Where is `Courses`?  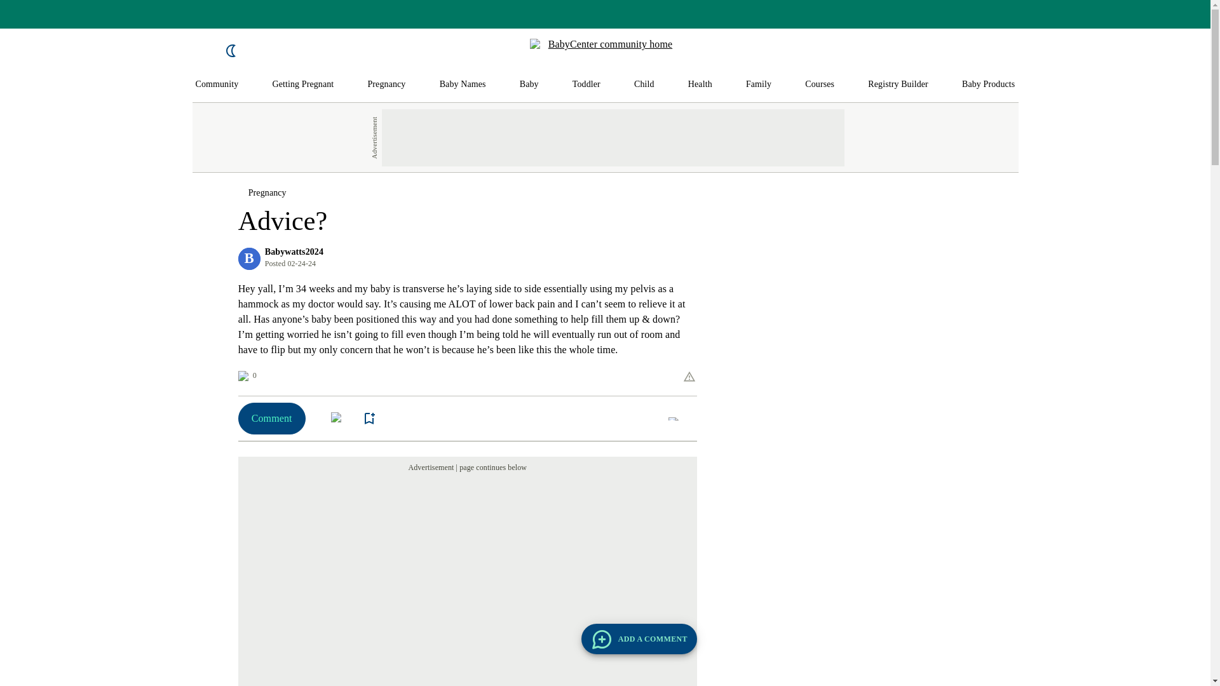
Courses is located at coordinates (820, 84).